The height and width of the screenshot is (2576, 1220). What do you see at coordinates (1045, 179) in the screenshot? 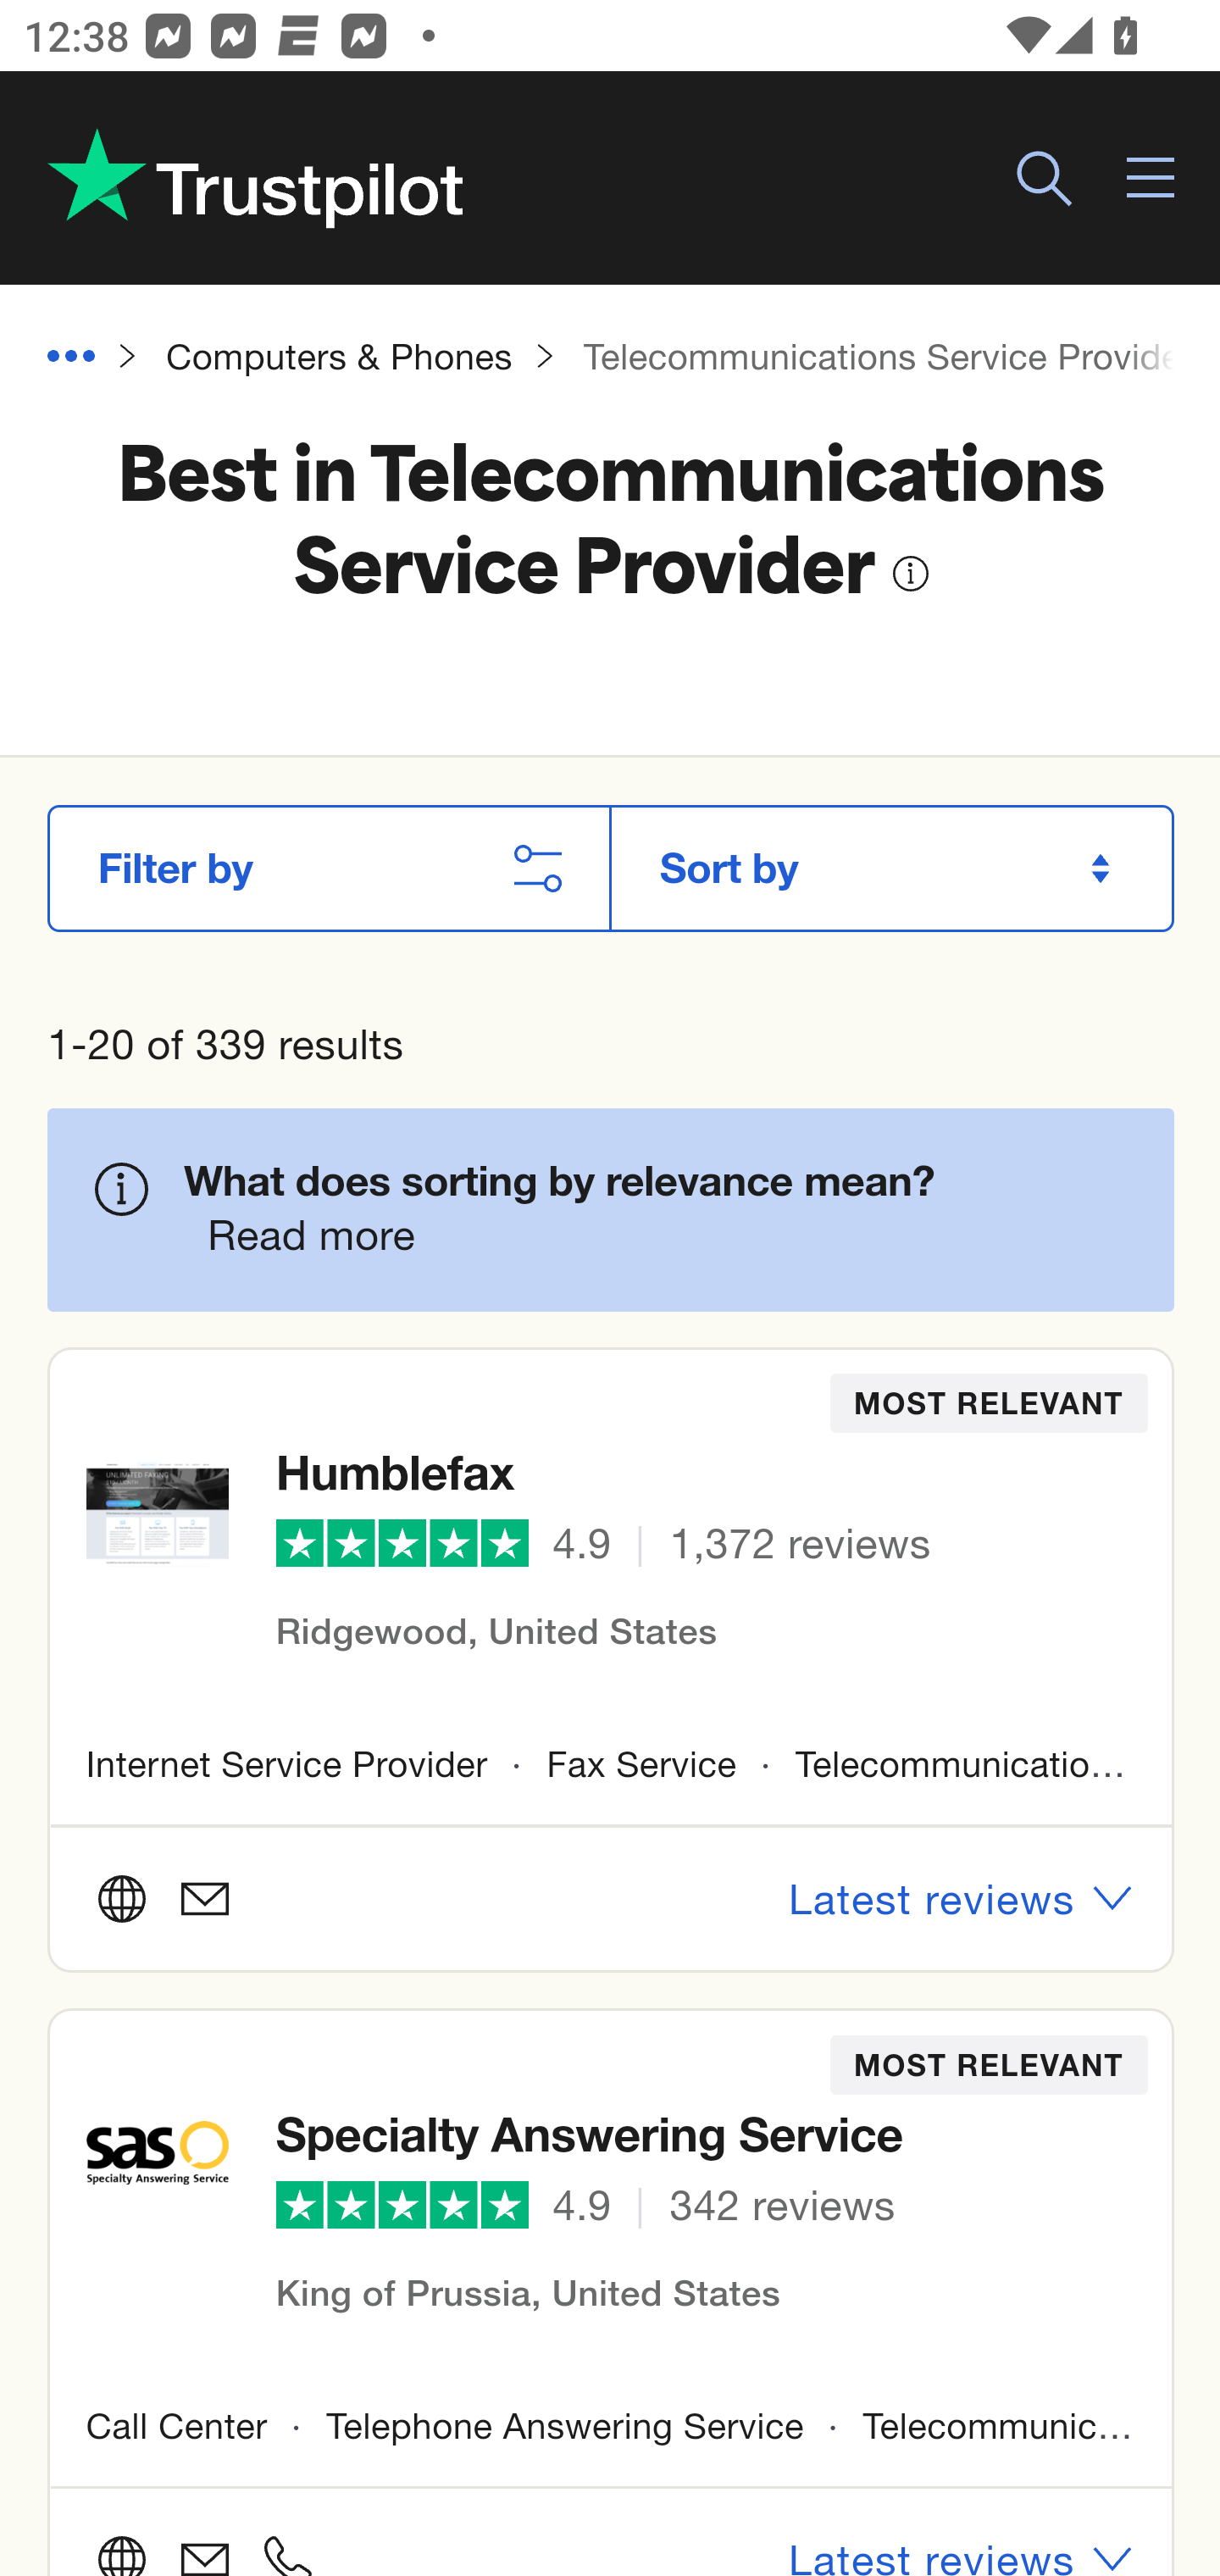
I see `Search` at bounding box center [1045, 179].